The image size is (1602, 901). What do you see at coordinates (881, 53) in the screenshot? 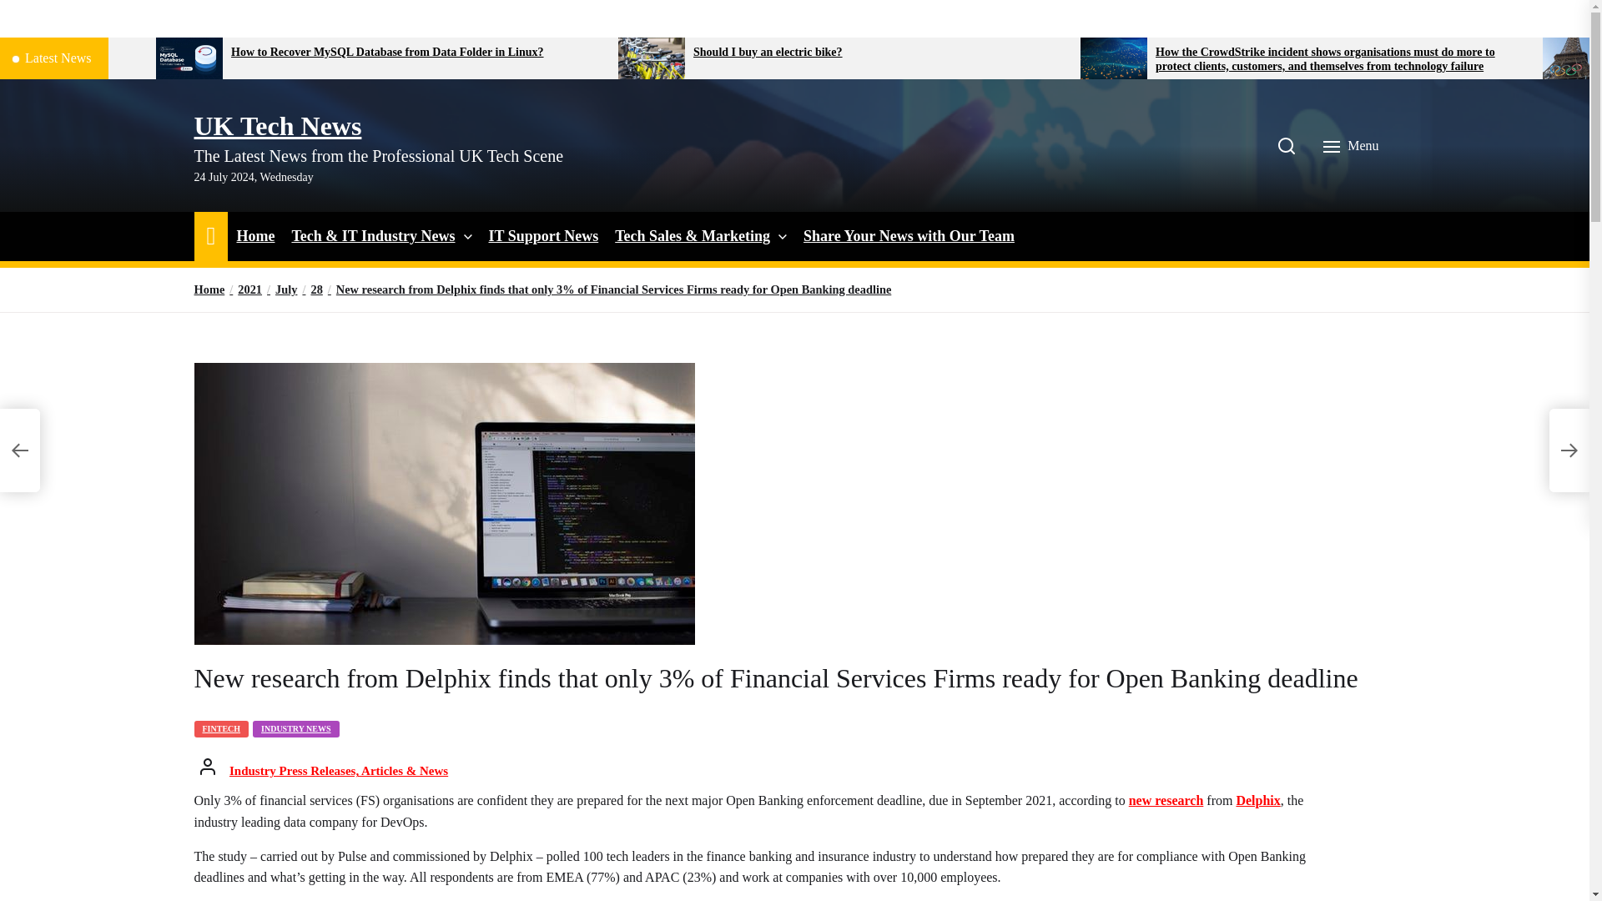
I see `Should I buy an electric bike?` at bounding box center [881, 53].